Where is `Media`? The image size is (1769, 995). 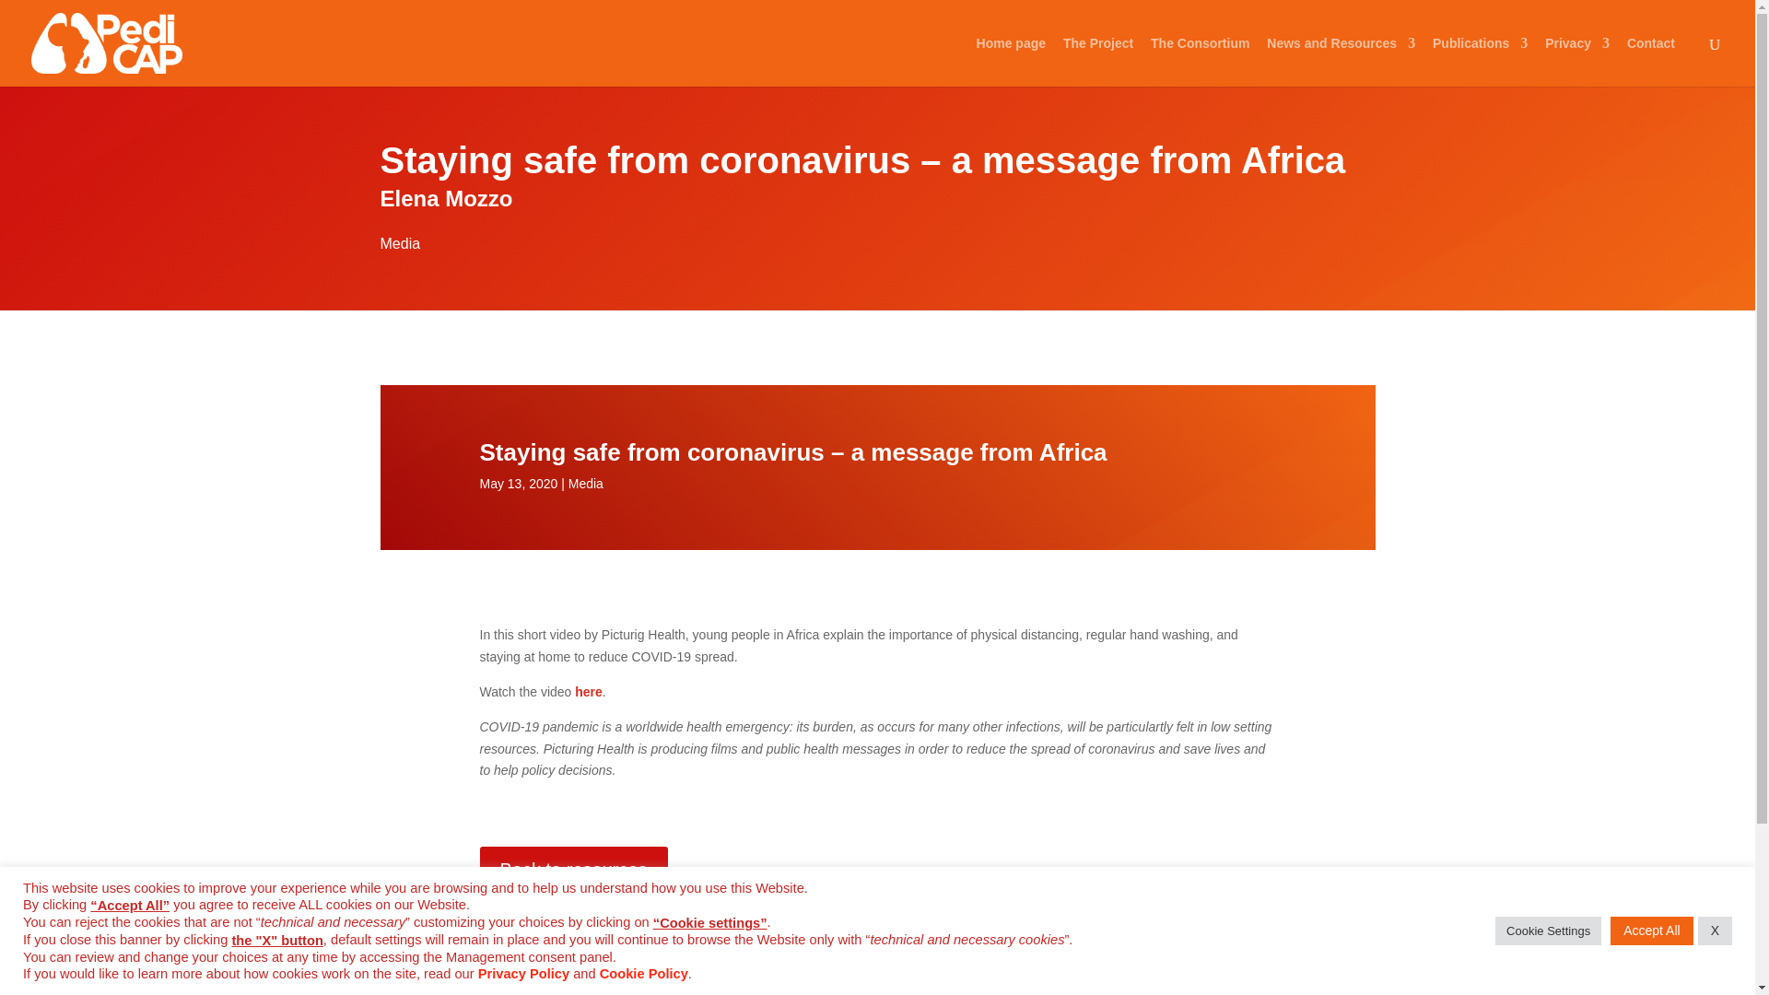 Media is located at coordinates (400, 243).